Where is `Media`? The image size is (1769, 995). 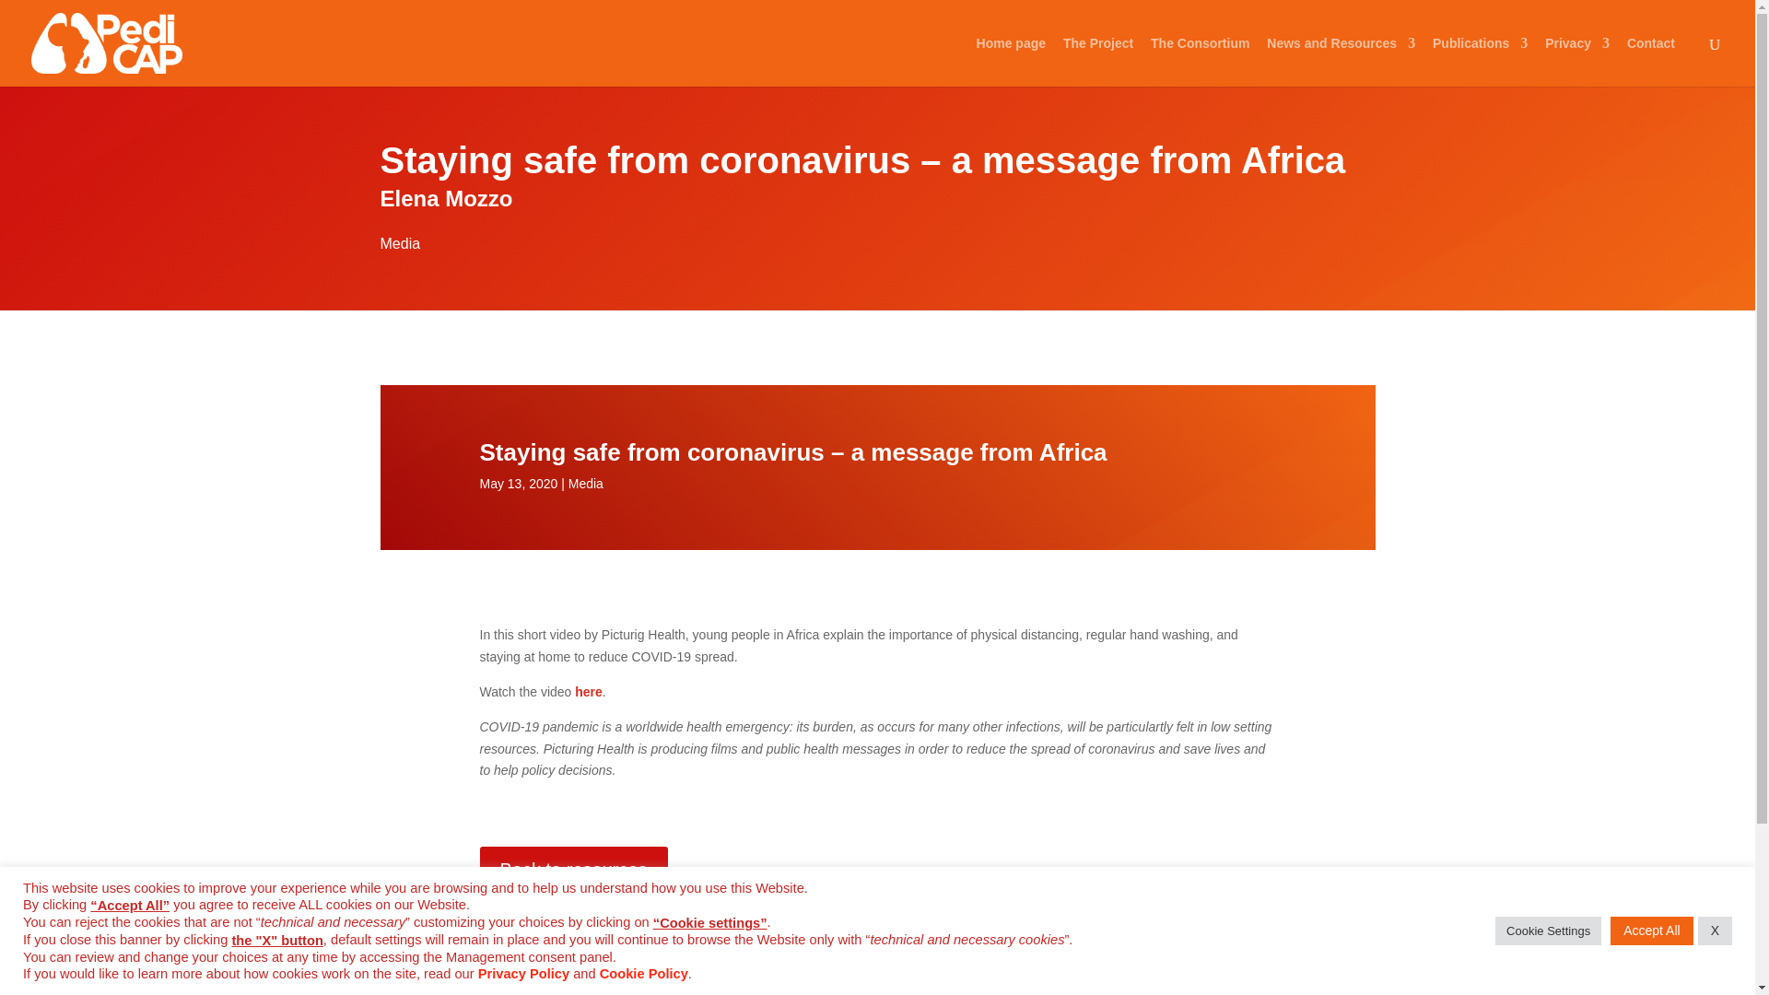 Media is located at coordinates (400, 243).